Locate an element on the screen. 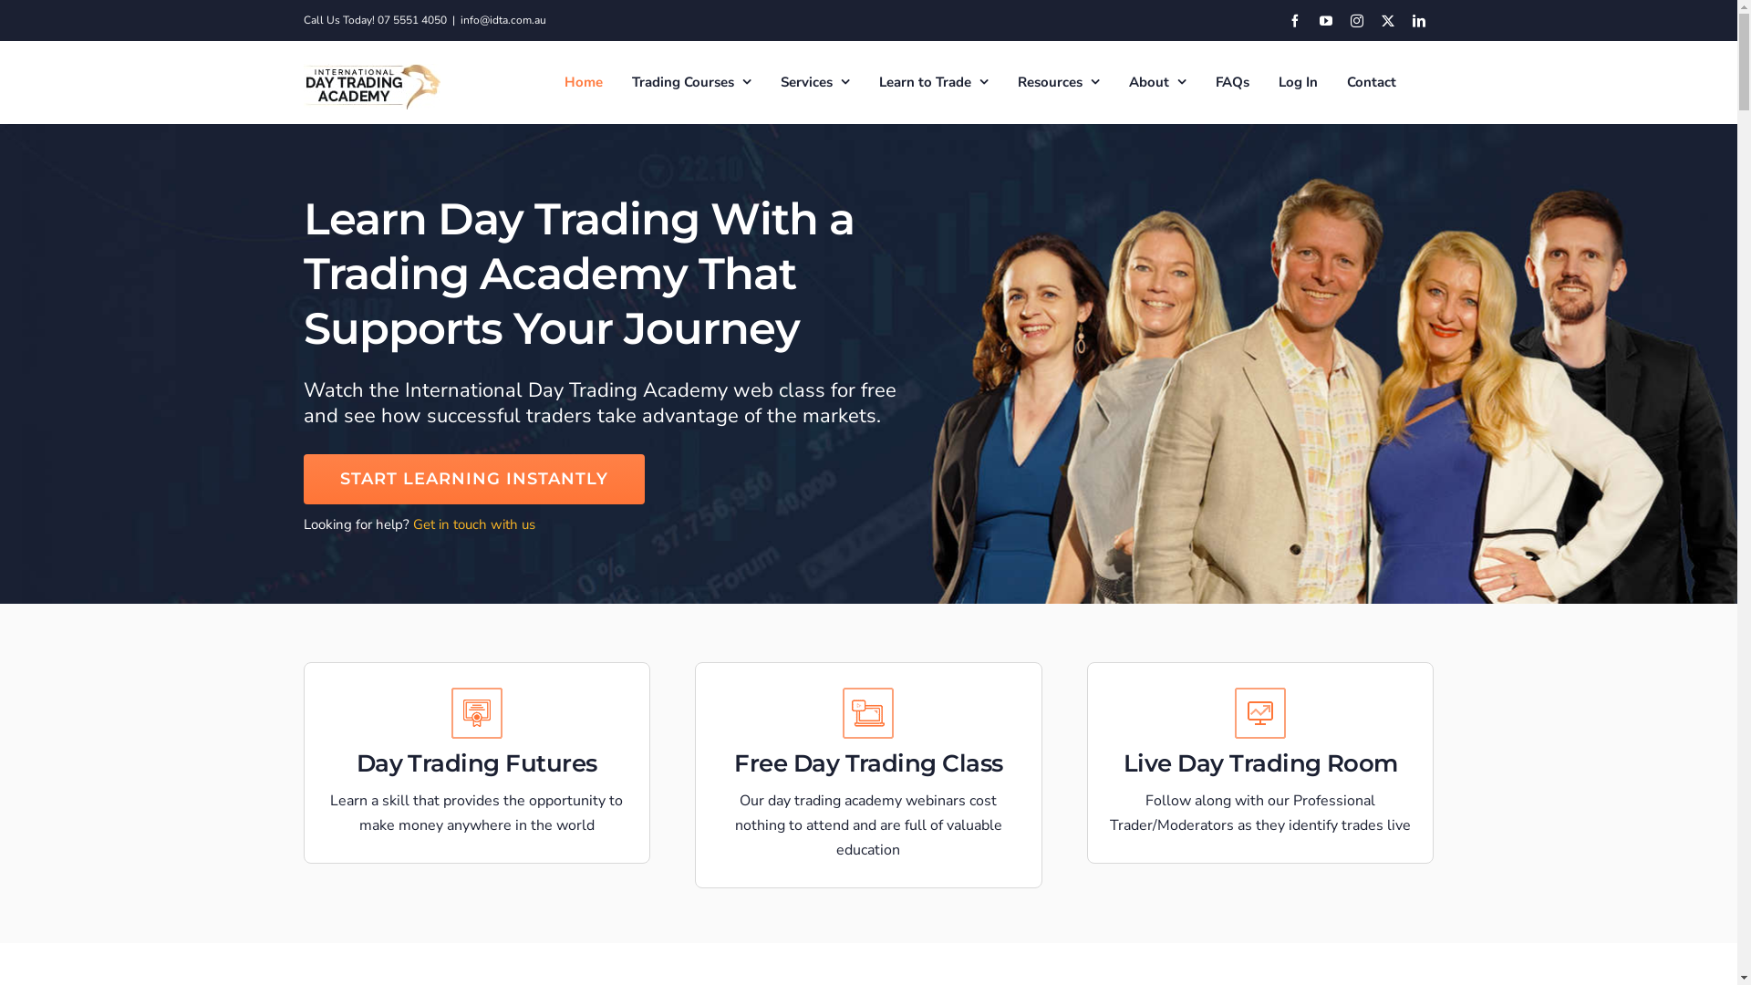 The width and height of the screenshot is (1751, 985). Log In is located at coordinates (1299, 82).